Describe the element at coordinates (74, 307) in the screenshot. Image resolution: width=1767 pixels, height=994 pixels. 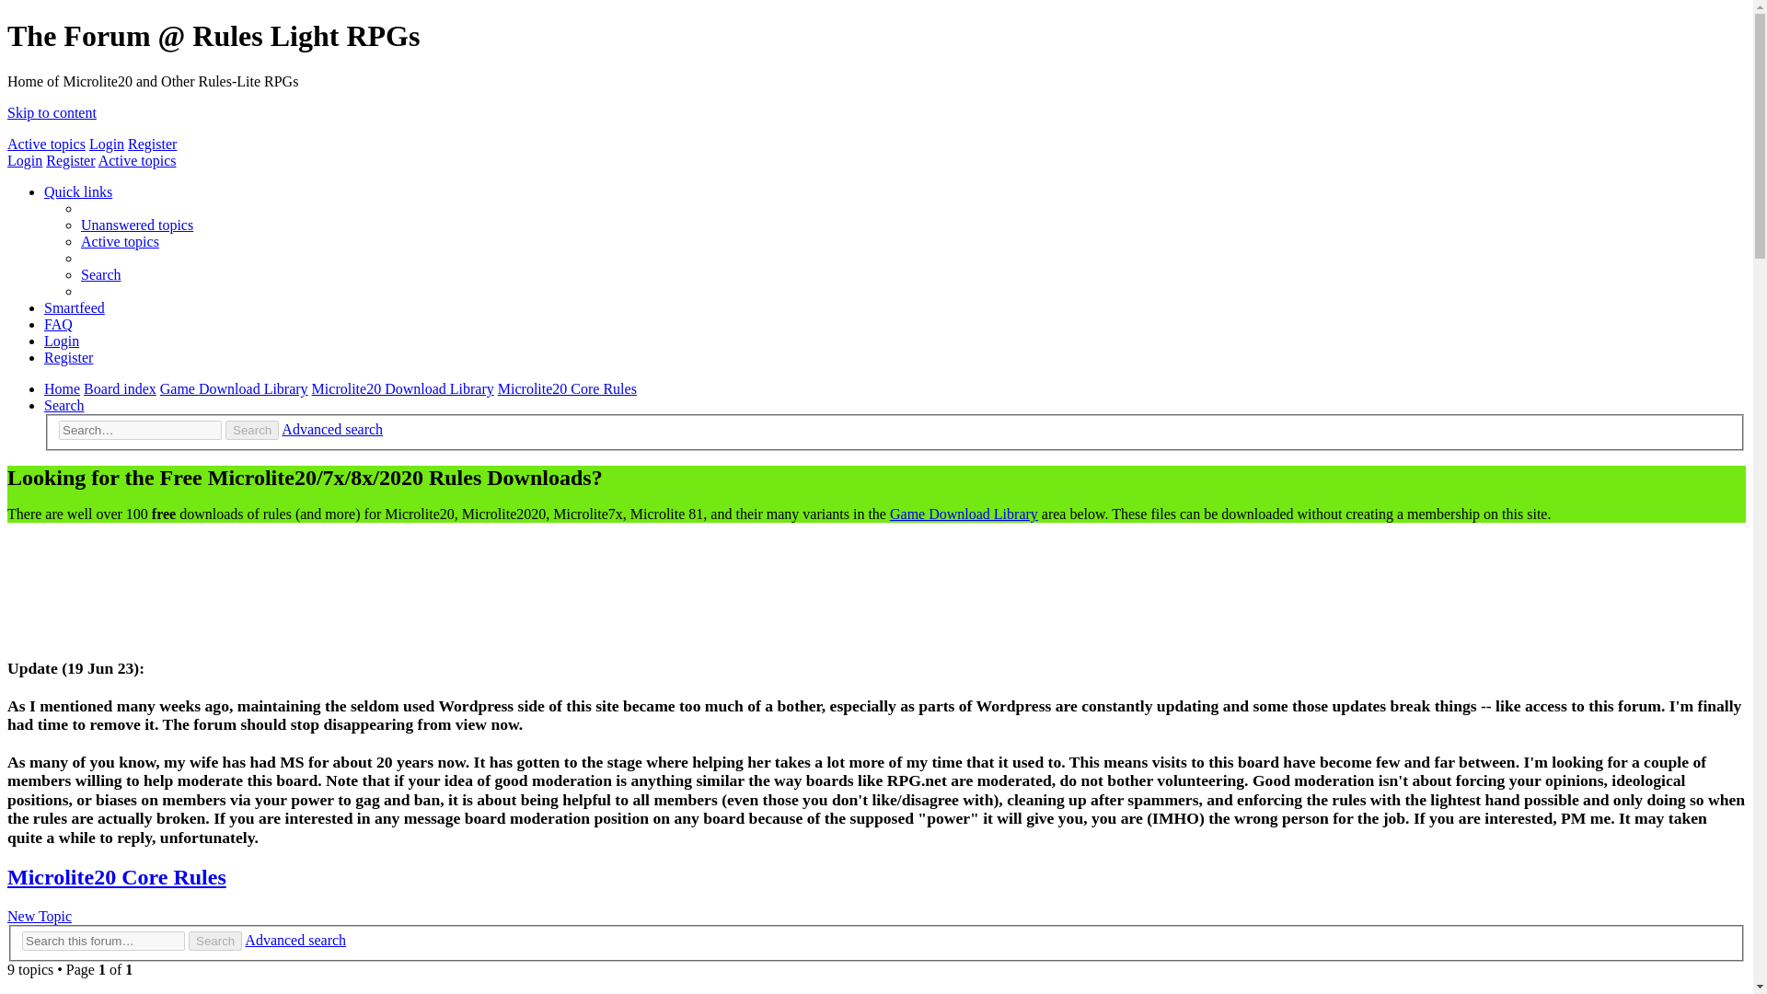
I see `Smartfeed` at that location.